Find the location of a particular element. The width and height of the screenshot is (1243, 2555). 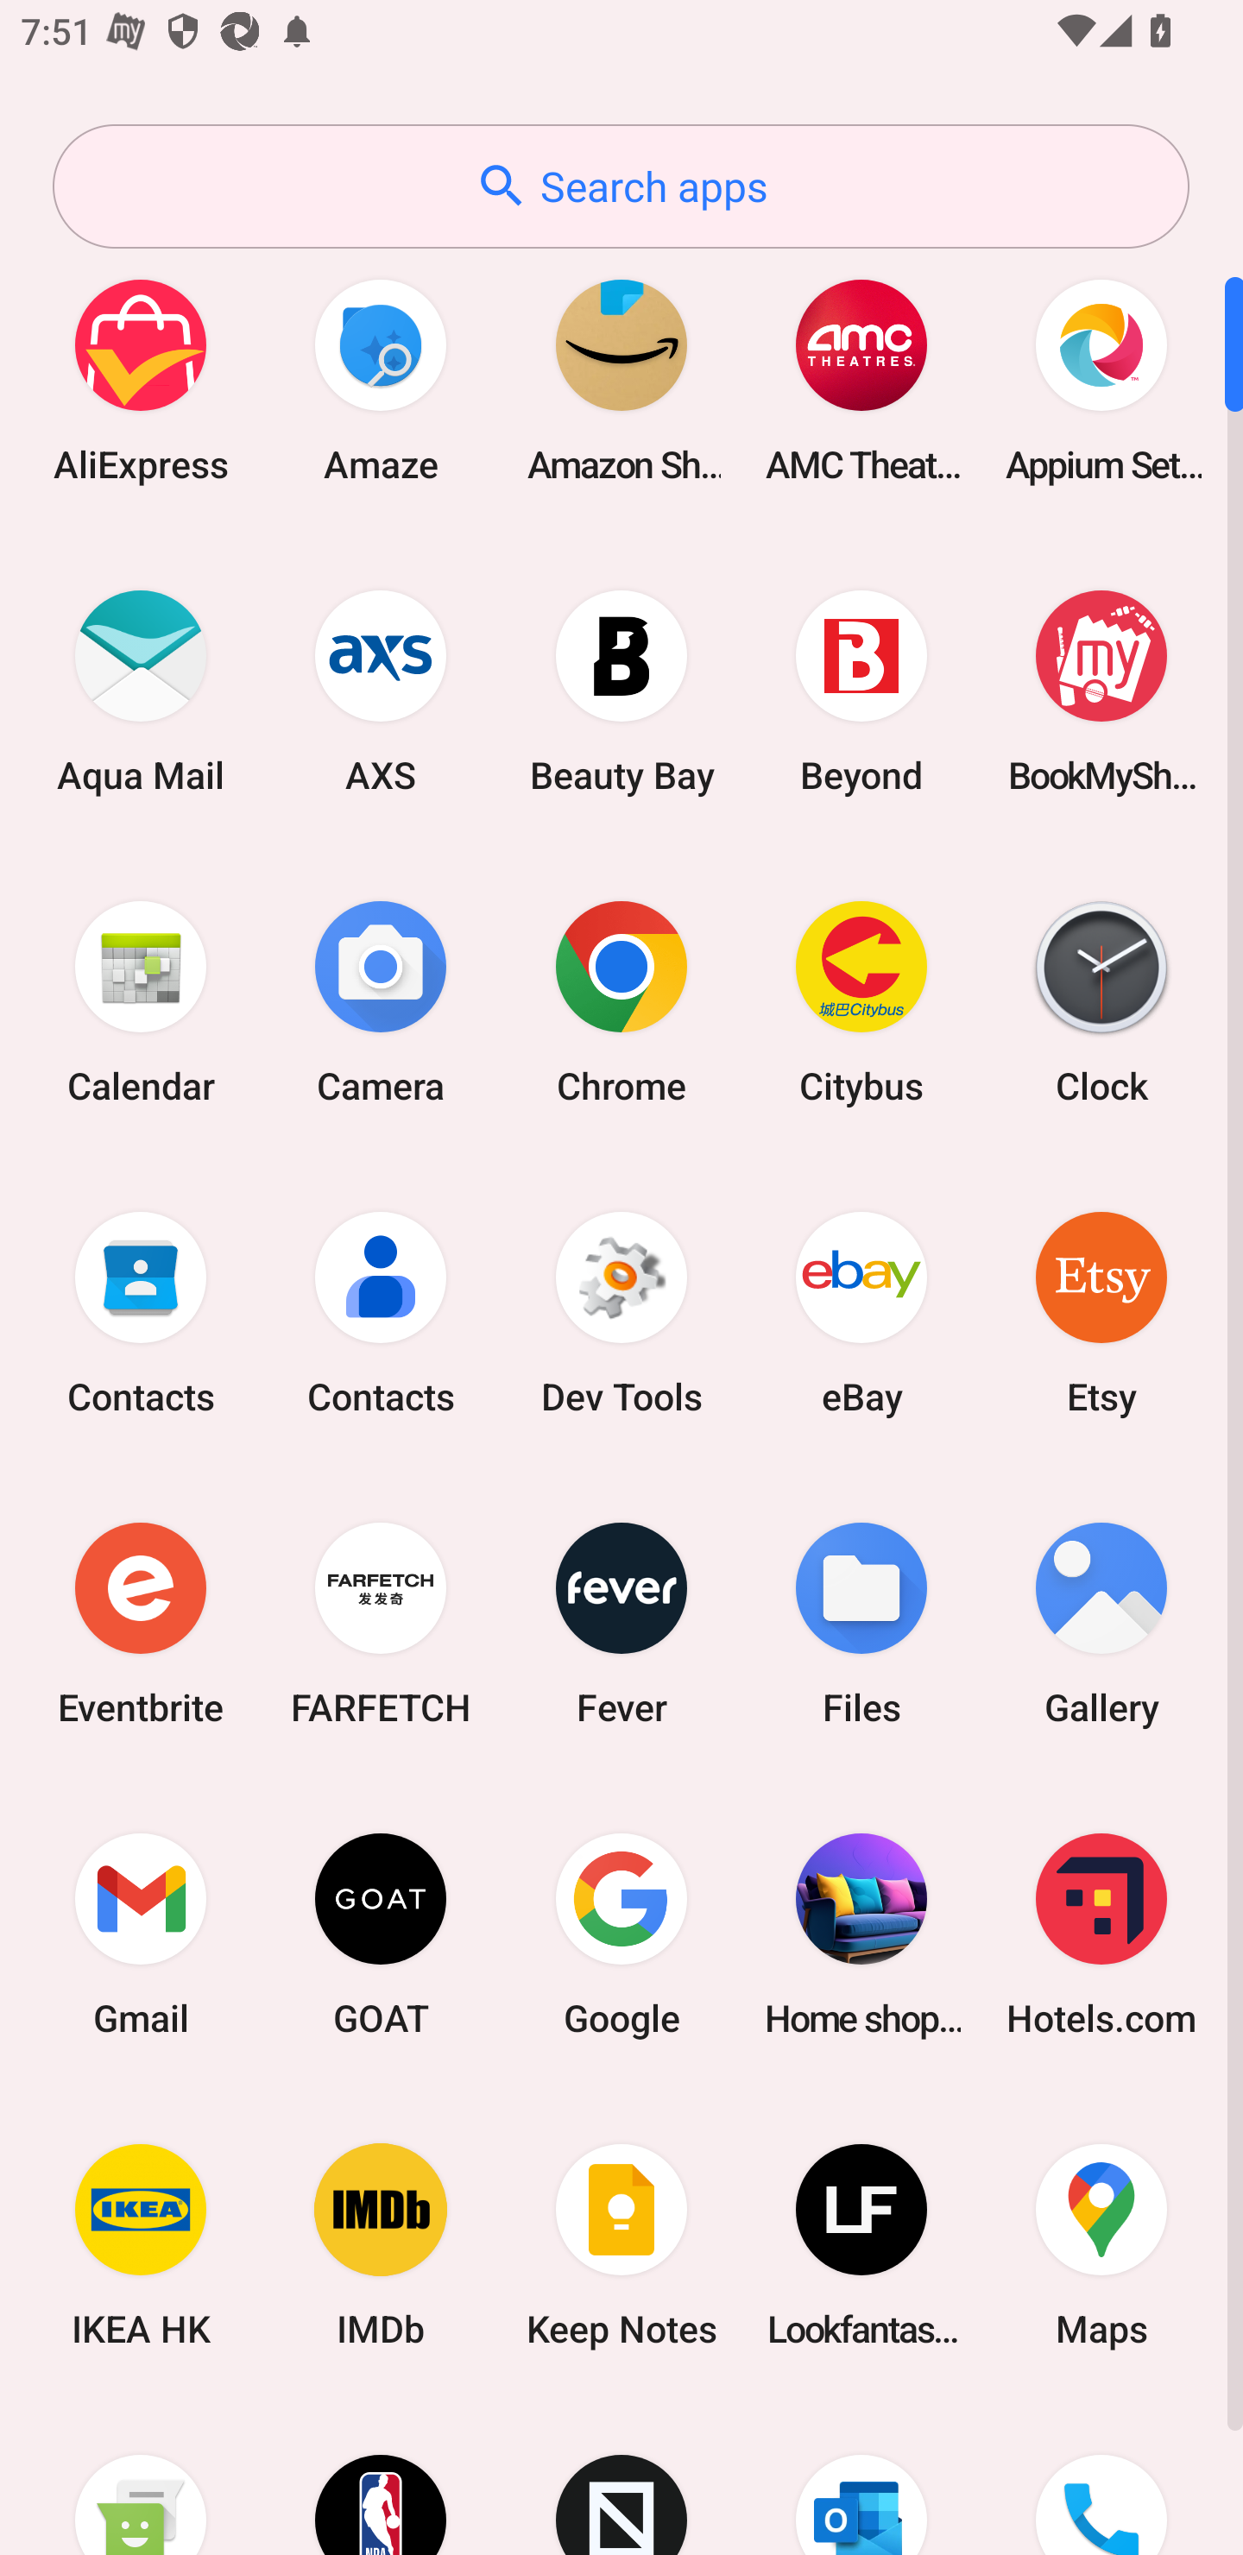

IMDb is located at coordinates (381, 2246).